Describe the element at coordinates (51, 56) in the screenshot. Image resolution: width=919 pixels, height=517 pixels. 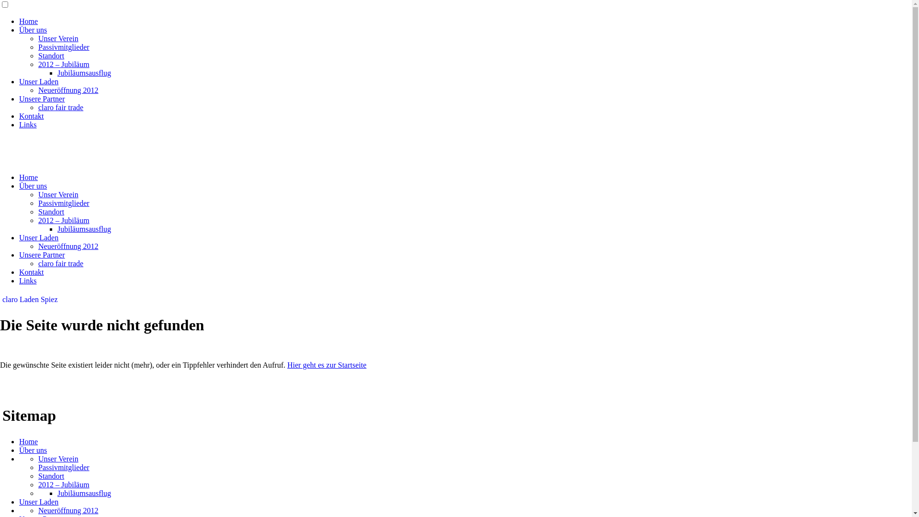
I see `Standort` at that location.